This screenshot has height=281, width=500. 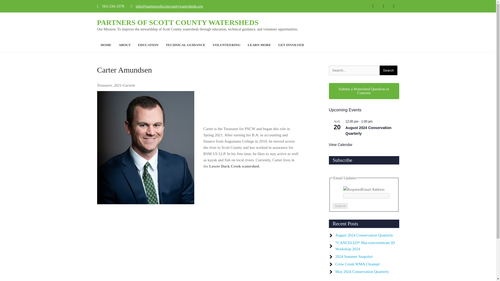 I want to click on August 2024 Conservation Quarterly, so click(x=368, y=131).